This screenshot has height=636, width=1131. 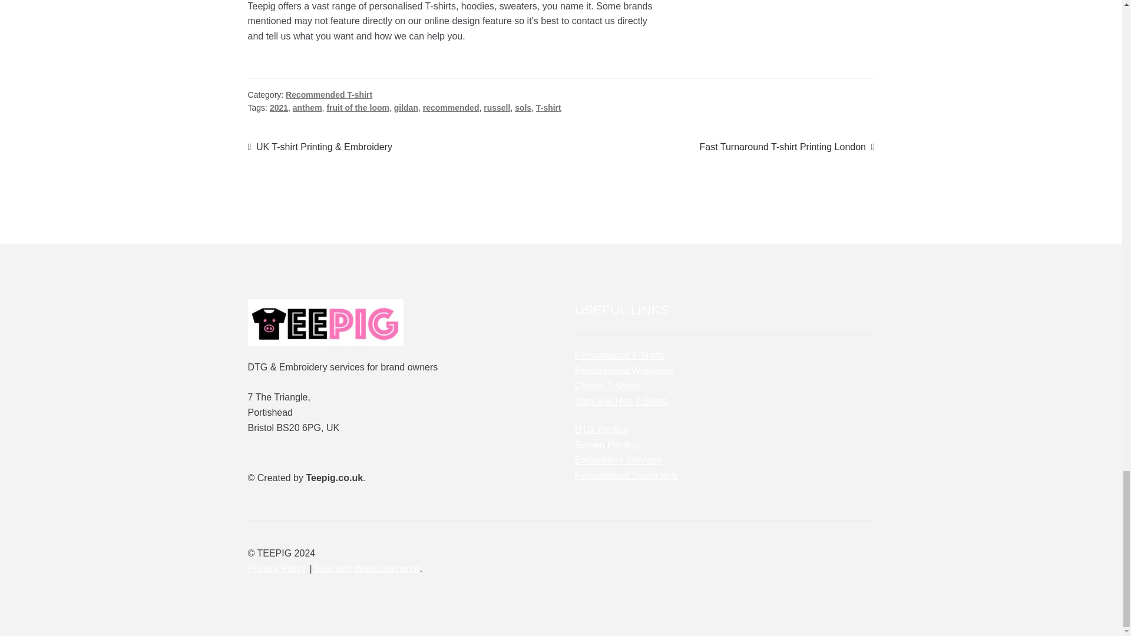 What do you see at coordinates (607, 386) in the screenshot?
I see `Charity T-Shirt Printing` at bounding box center [607, 386].